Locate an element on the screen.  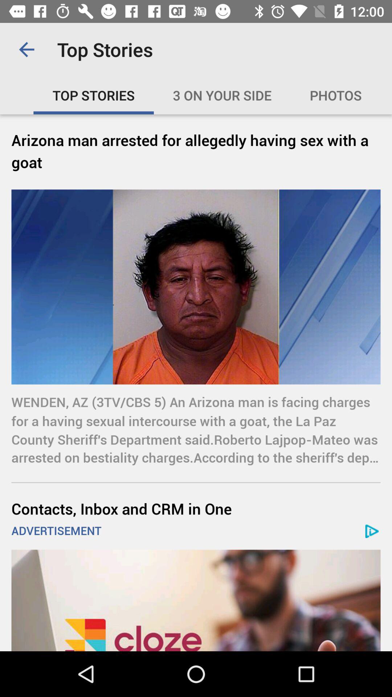
advertisement that opens company 's website is located at coordinates (196, 600).